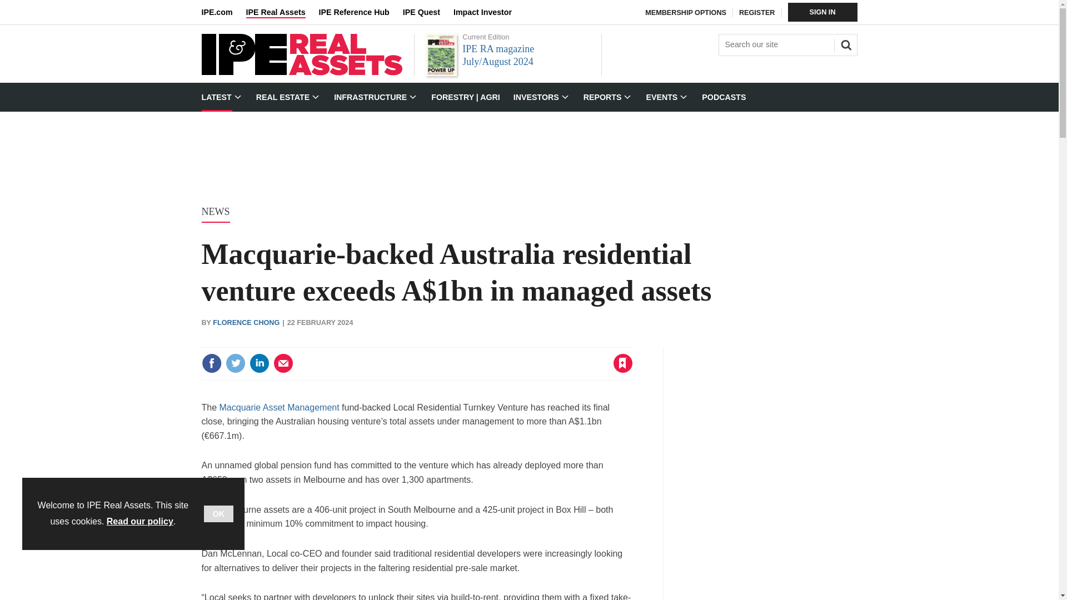 The width and height of the screenshot is (1067, 600). I want to click on MEMBERSHIP OPTIONS, so click(686, 13).